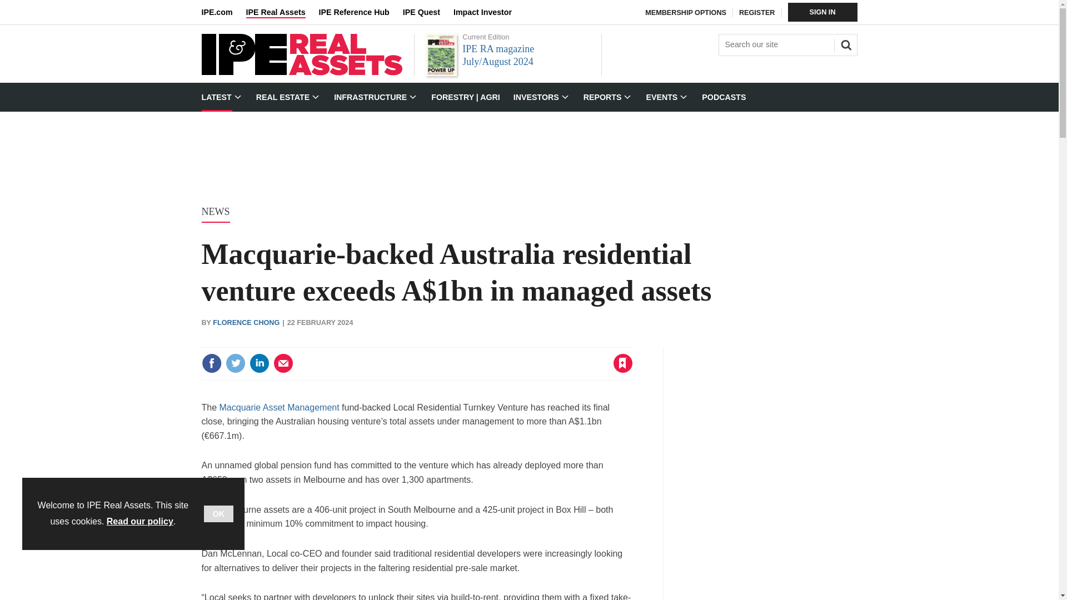 The width and height of the screenshot is (1067, 600). I want to click on MEMBERSHIP OPTIONS, so click(686, 13).